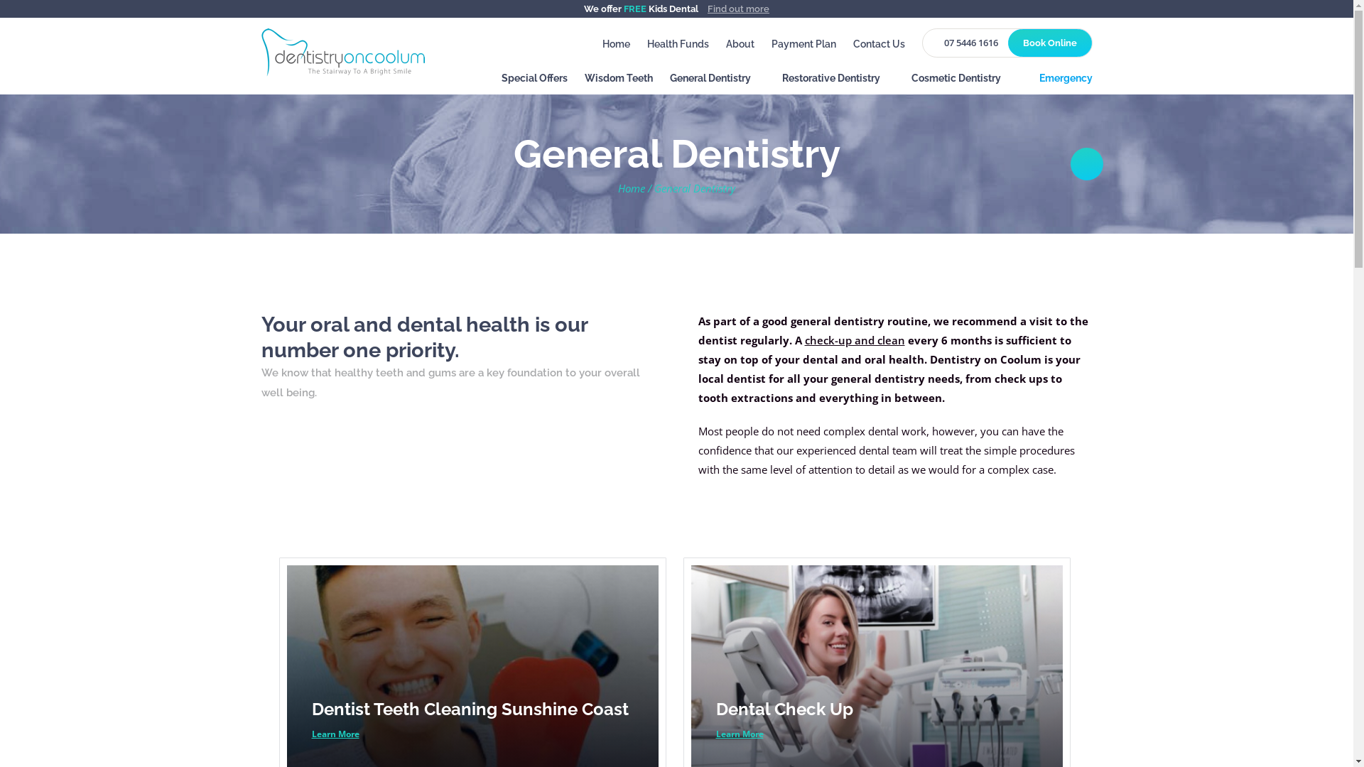 This screenshot has height=767, width=1364. I want to click on Home, so click(632, 188).